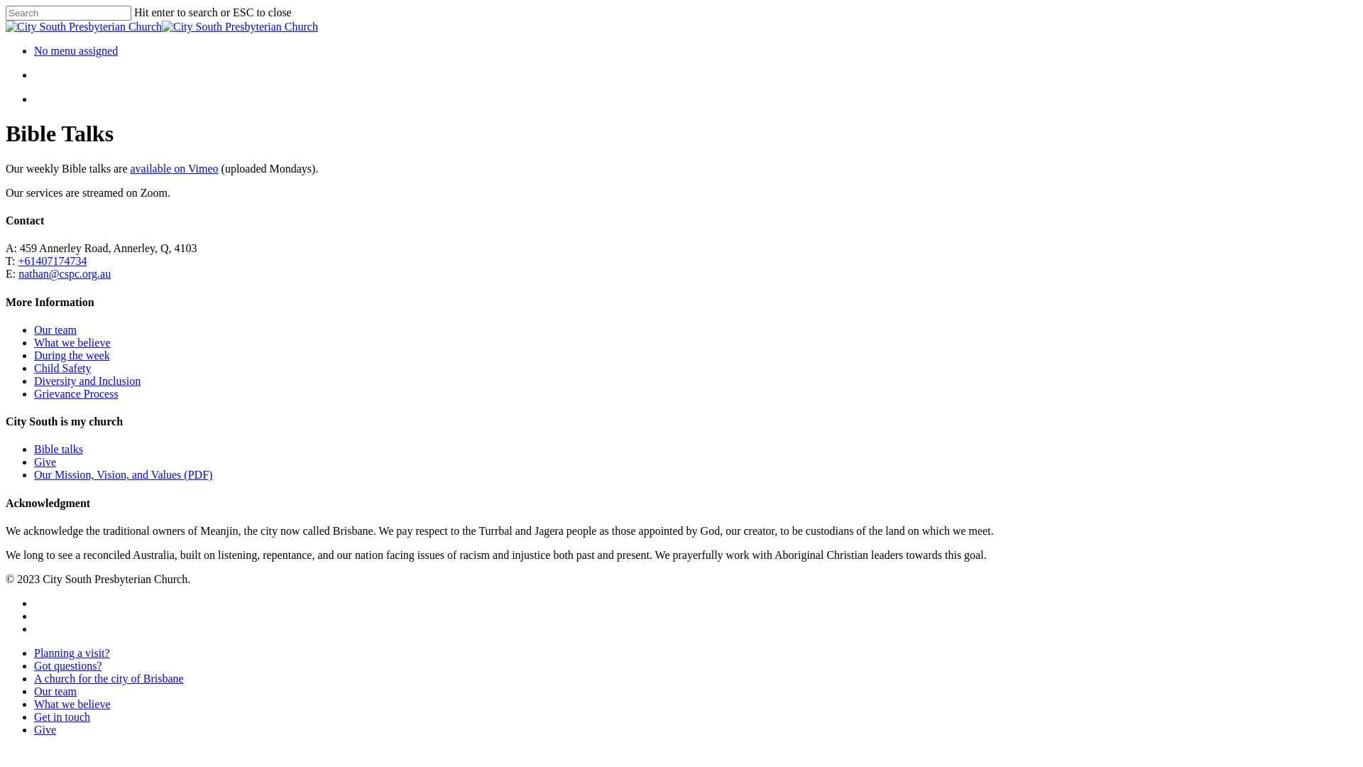  What do you see at coordinates (87, 381) in the screenshot?
I see `Diversity and Inclusion` at bounding box center [87, 381].